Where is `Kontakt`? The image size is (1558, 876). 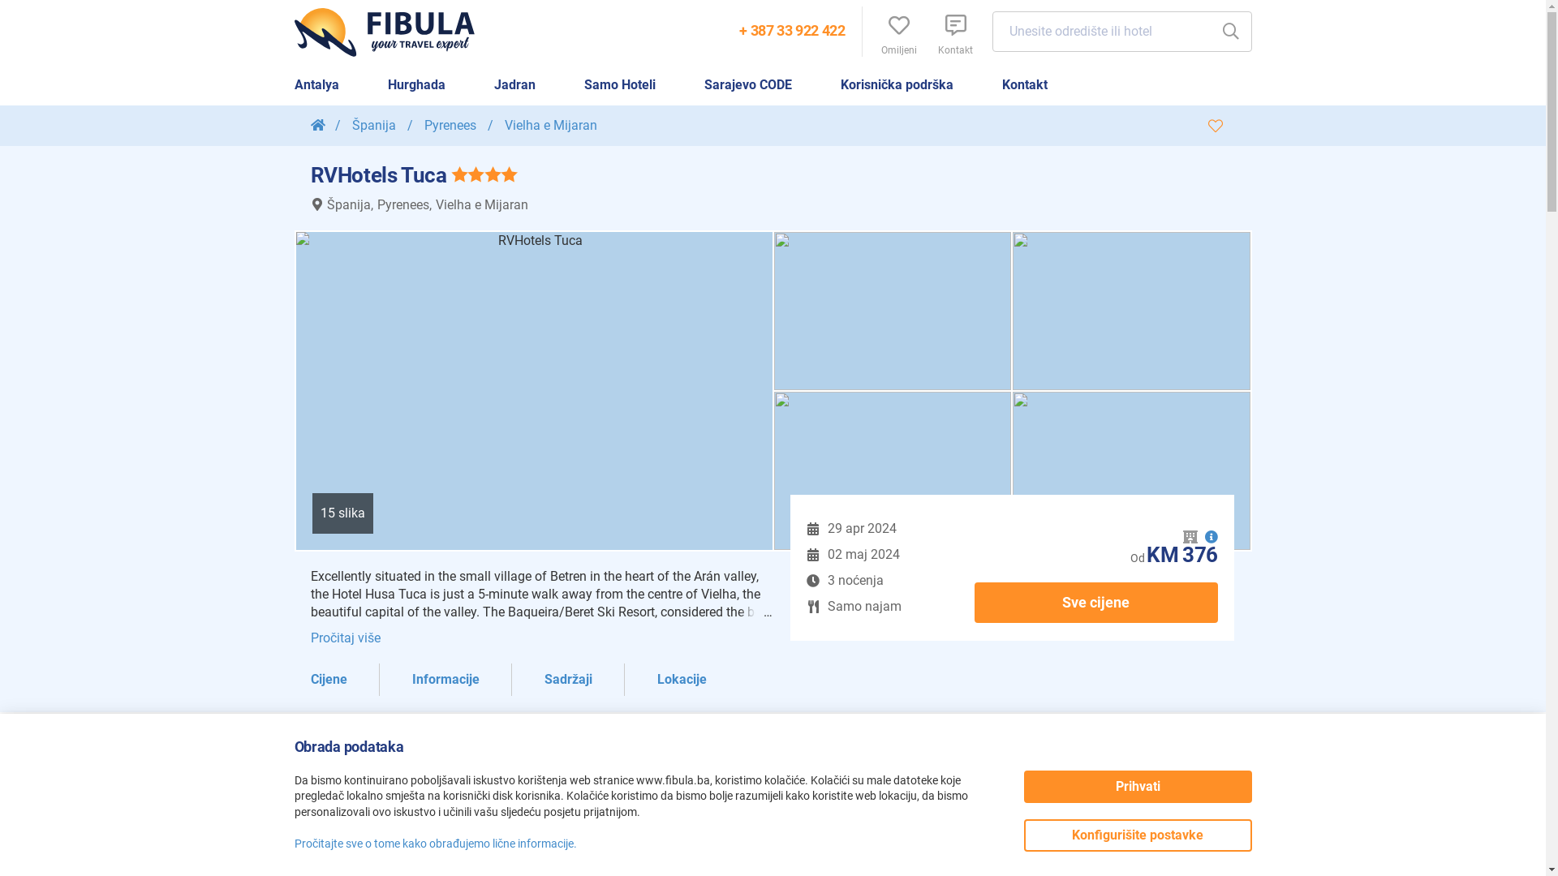
Kontakt is located at coordinates (955, 32).